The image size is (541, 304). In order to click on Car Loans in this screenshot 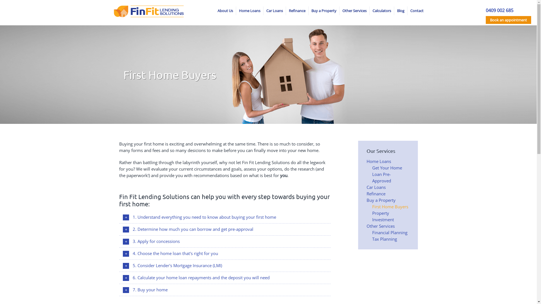, I will do `click(274, 11)`.